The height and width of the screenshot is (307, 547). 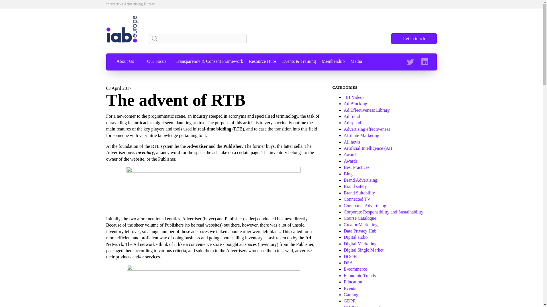 I want to click on Our Focus, so click(x=157, y=61).